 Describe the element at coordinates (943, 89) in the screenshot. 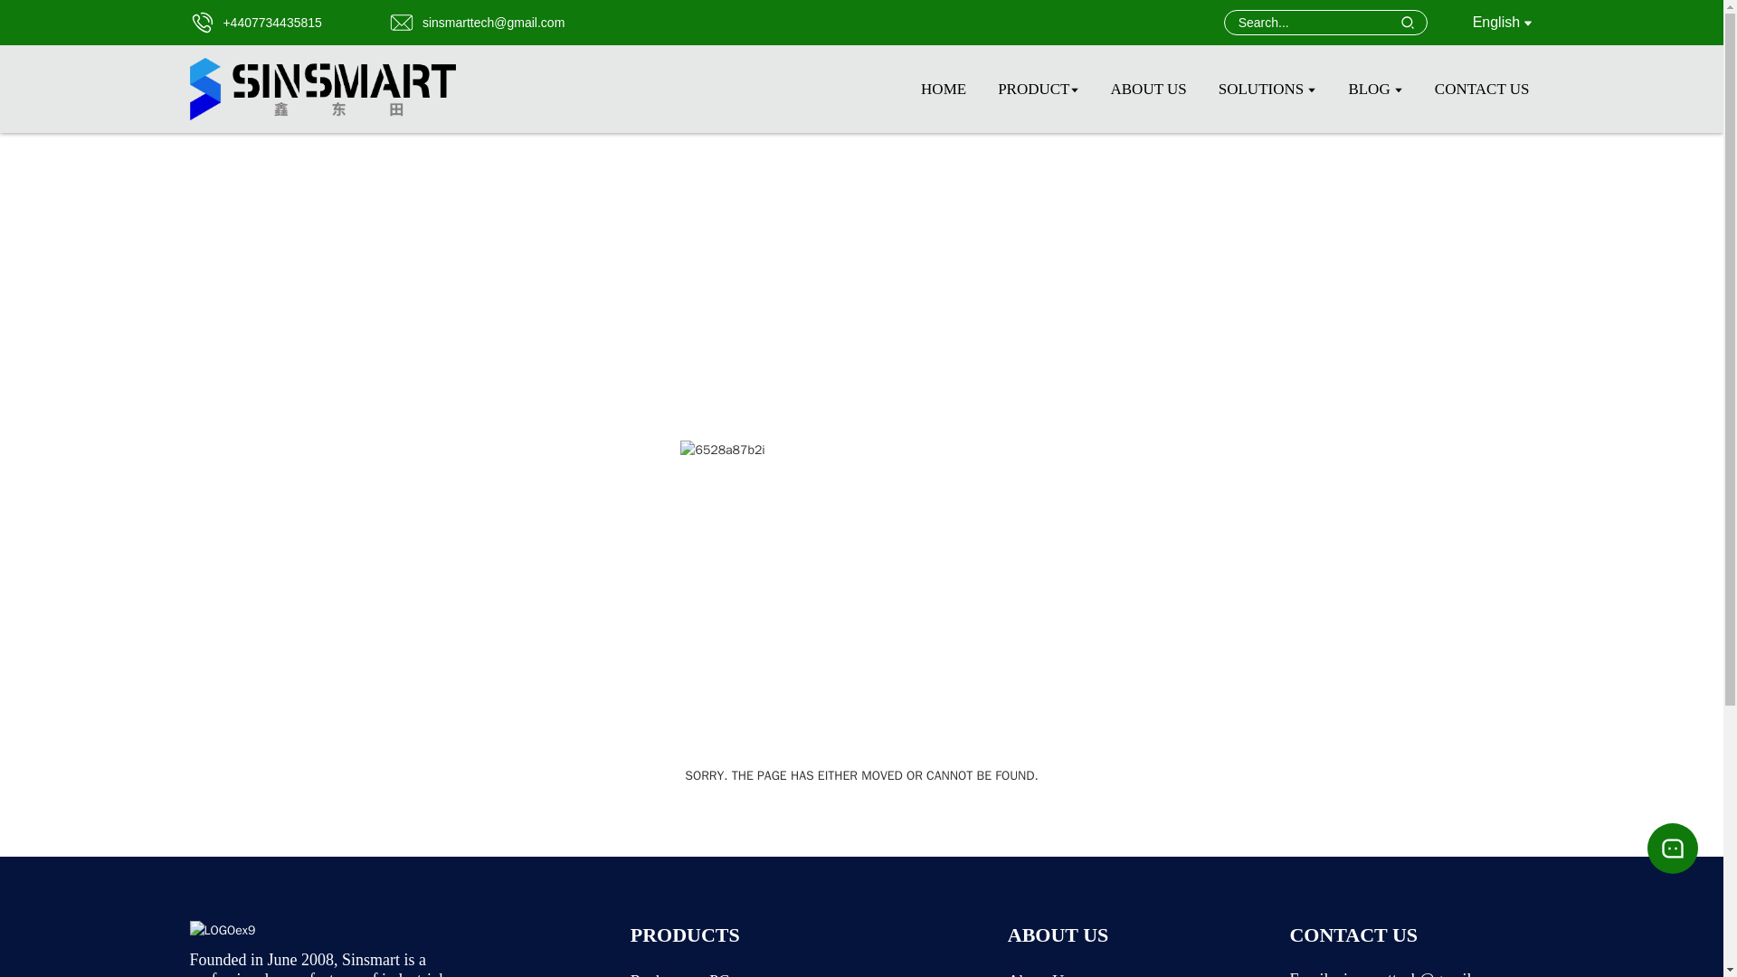

I see `Home` at that location.